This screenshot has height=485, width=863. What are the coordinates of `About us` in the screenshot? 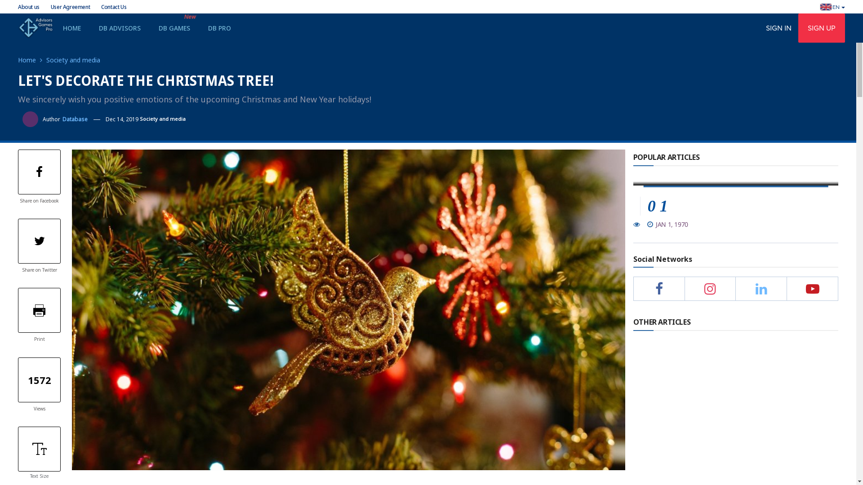 It's located at (29, 7).